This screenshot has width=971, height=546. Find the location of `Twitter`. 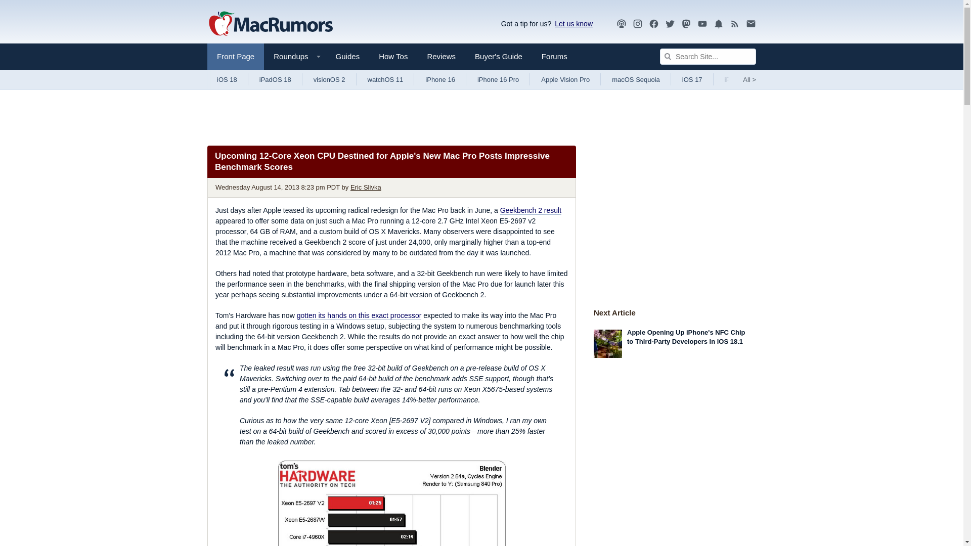

Twitter is located at coordinates (670, 23).